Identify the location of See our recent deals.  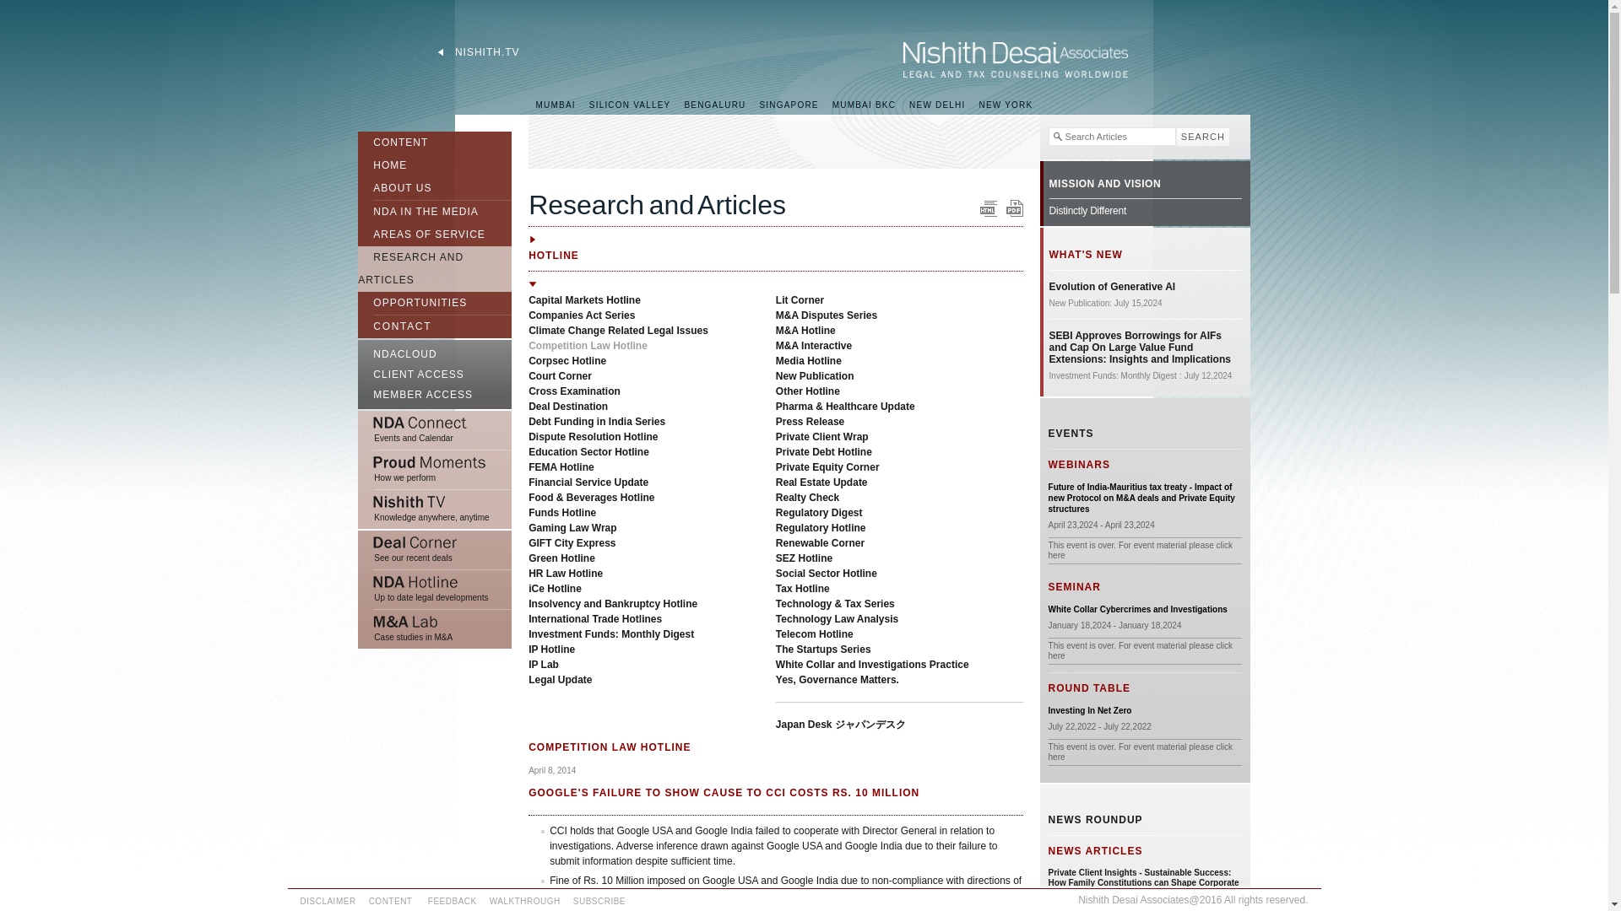
(435, 550).